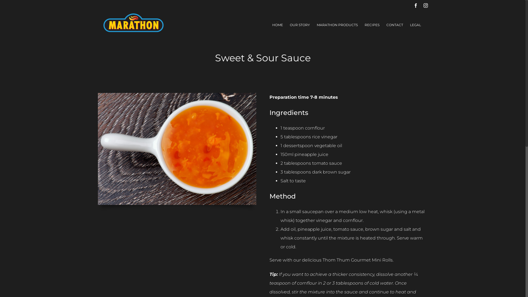  I want to click on RECIPES, so click(372, 25).